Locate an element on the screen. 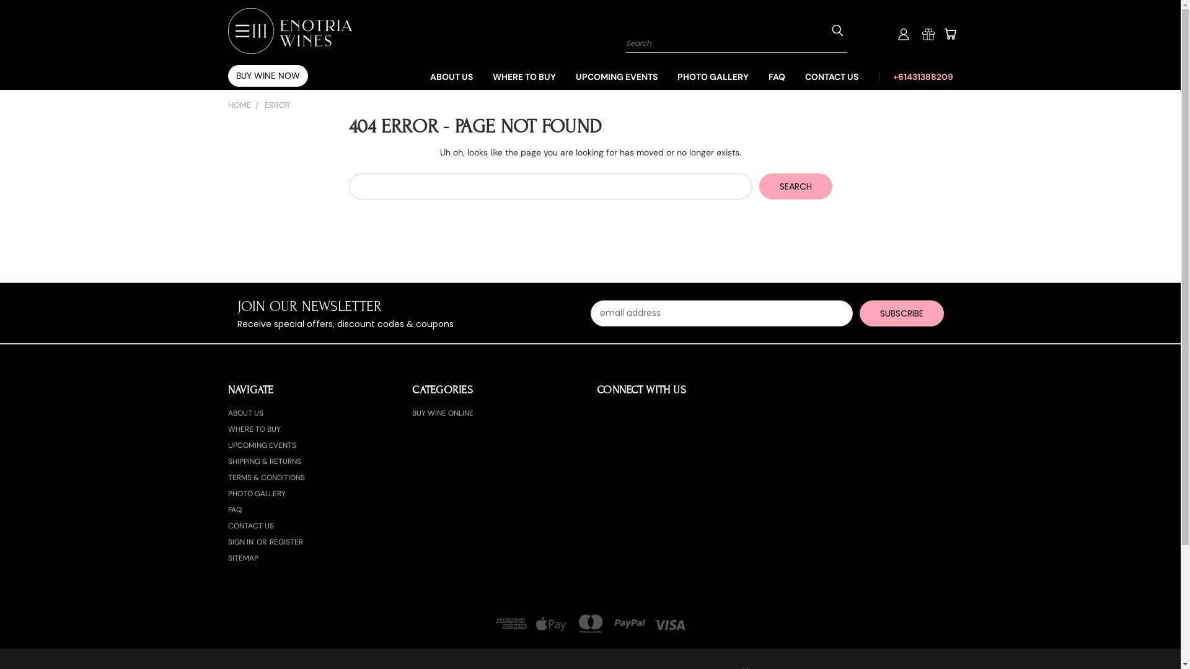  Search is located at coordinates (796, 186).